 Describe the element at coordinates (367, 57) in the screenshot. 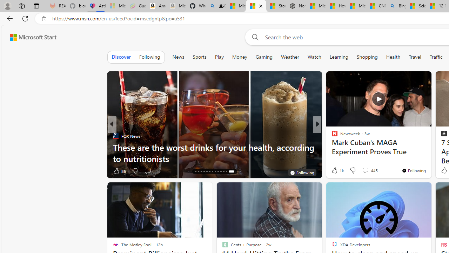

I see `Shopping` at that location.